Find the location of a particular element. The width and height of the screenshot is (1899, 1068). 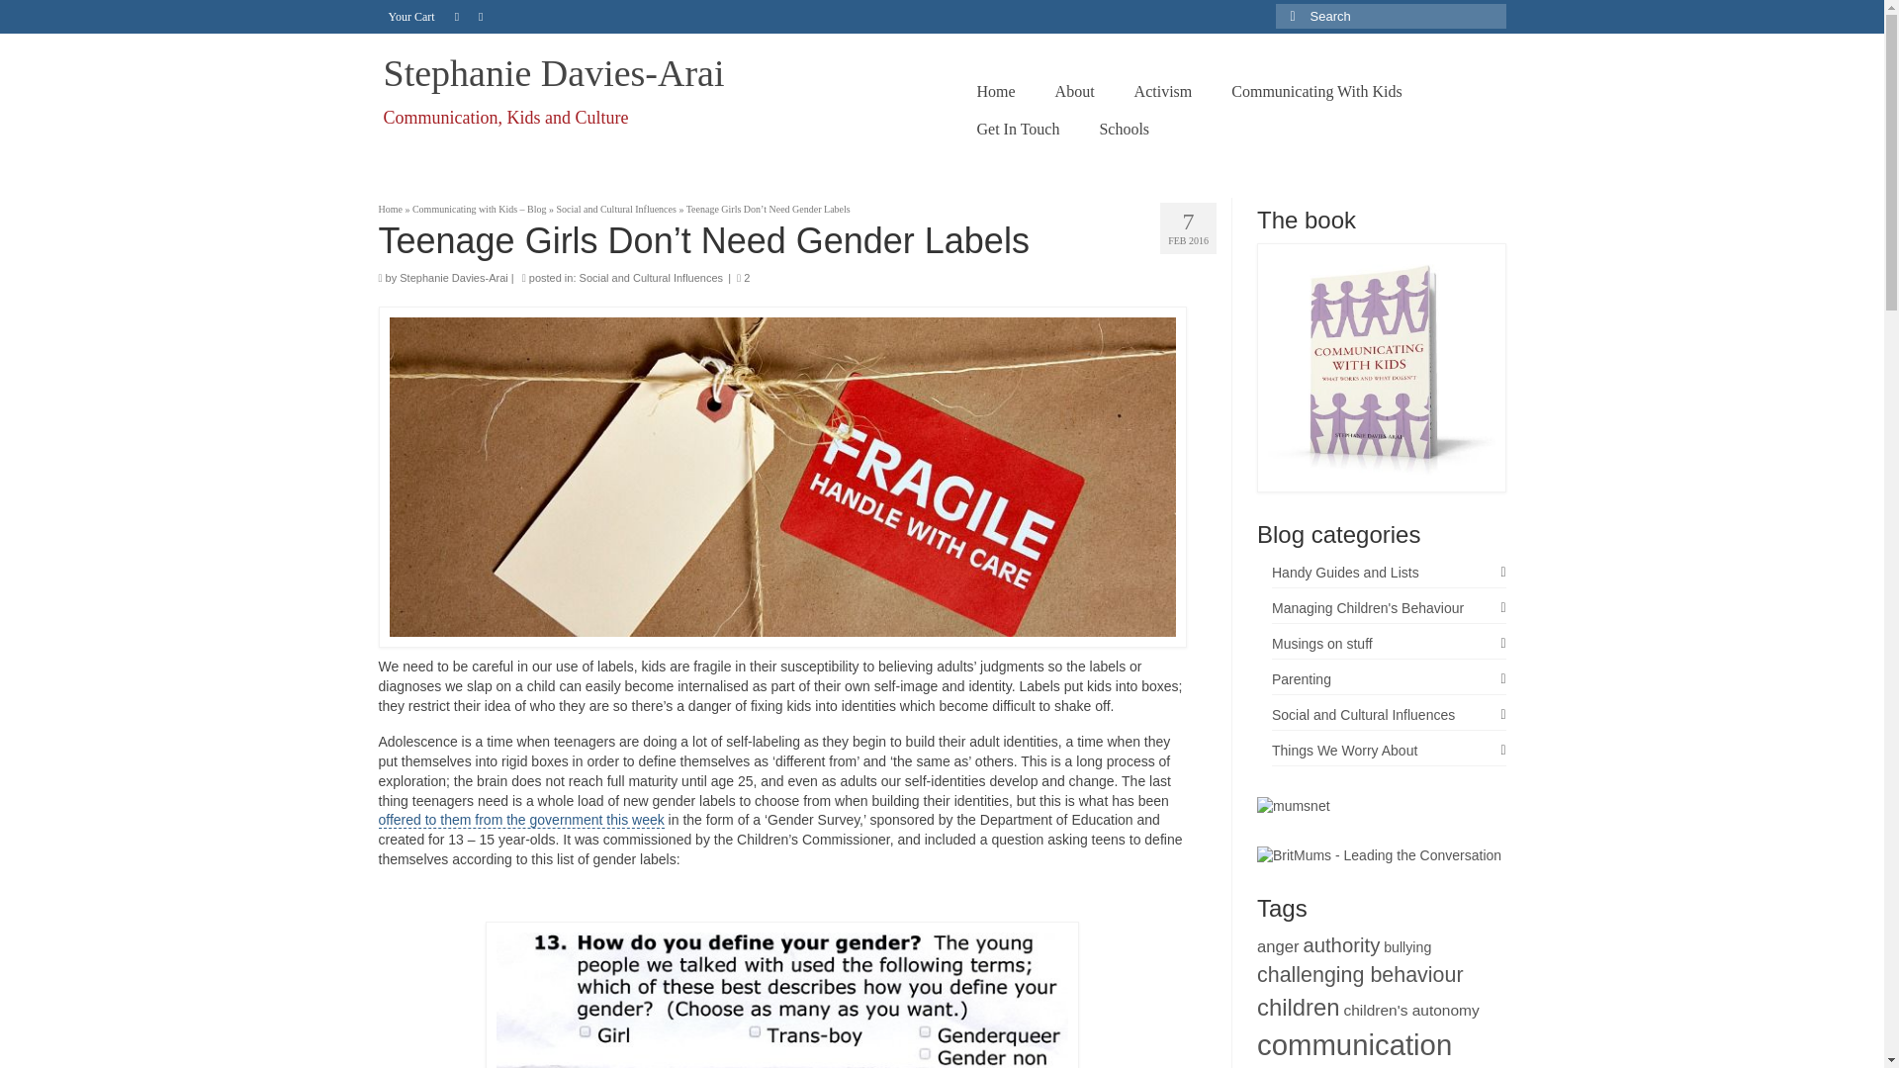

Stephanie Davies-Arai is located at coordinates (554, 73).